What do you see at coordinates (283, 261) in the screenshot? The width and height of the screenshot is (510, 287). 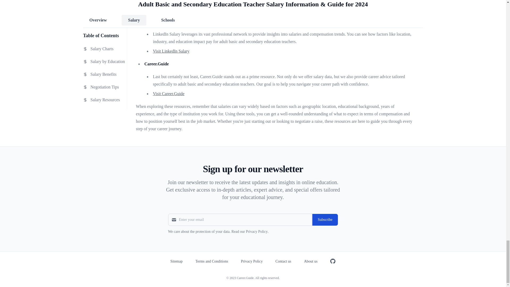 I see `Contact us` at bounding box center [283, 261].